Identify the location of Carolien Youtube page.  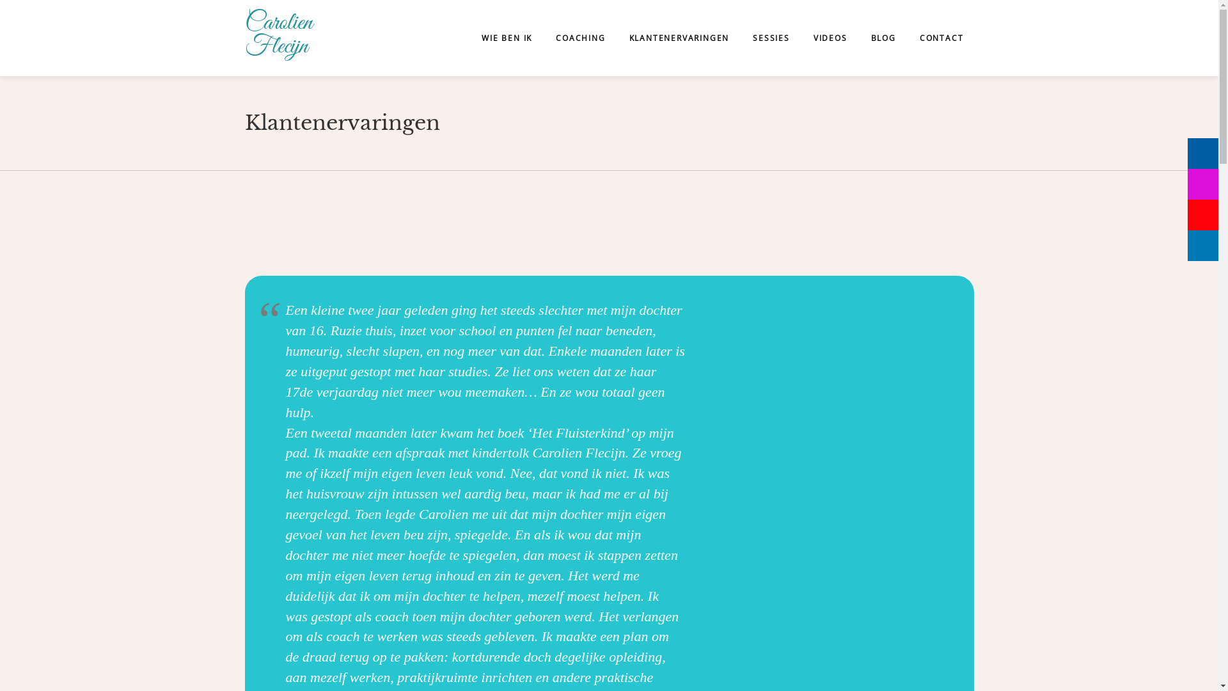
(1203, 215).